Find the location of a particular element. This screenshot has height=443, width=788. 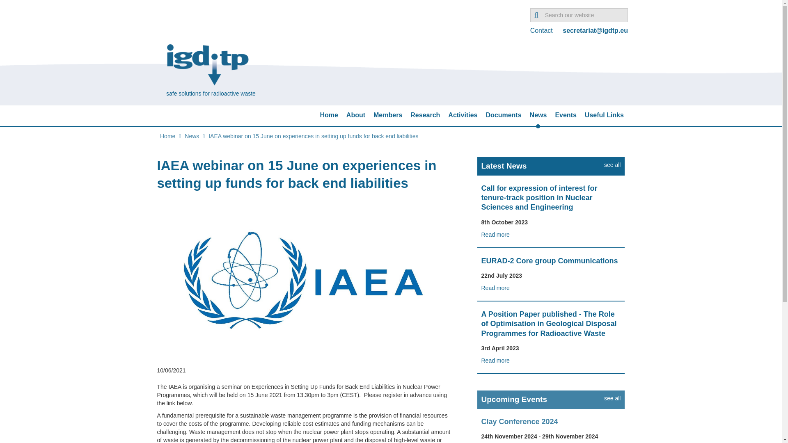

Home is located at coordinates (329, 115).